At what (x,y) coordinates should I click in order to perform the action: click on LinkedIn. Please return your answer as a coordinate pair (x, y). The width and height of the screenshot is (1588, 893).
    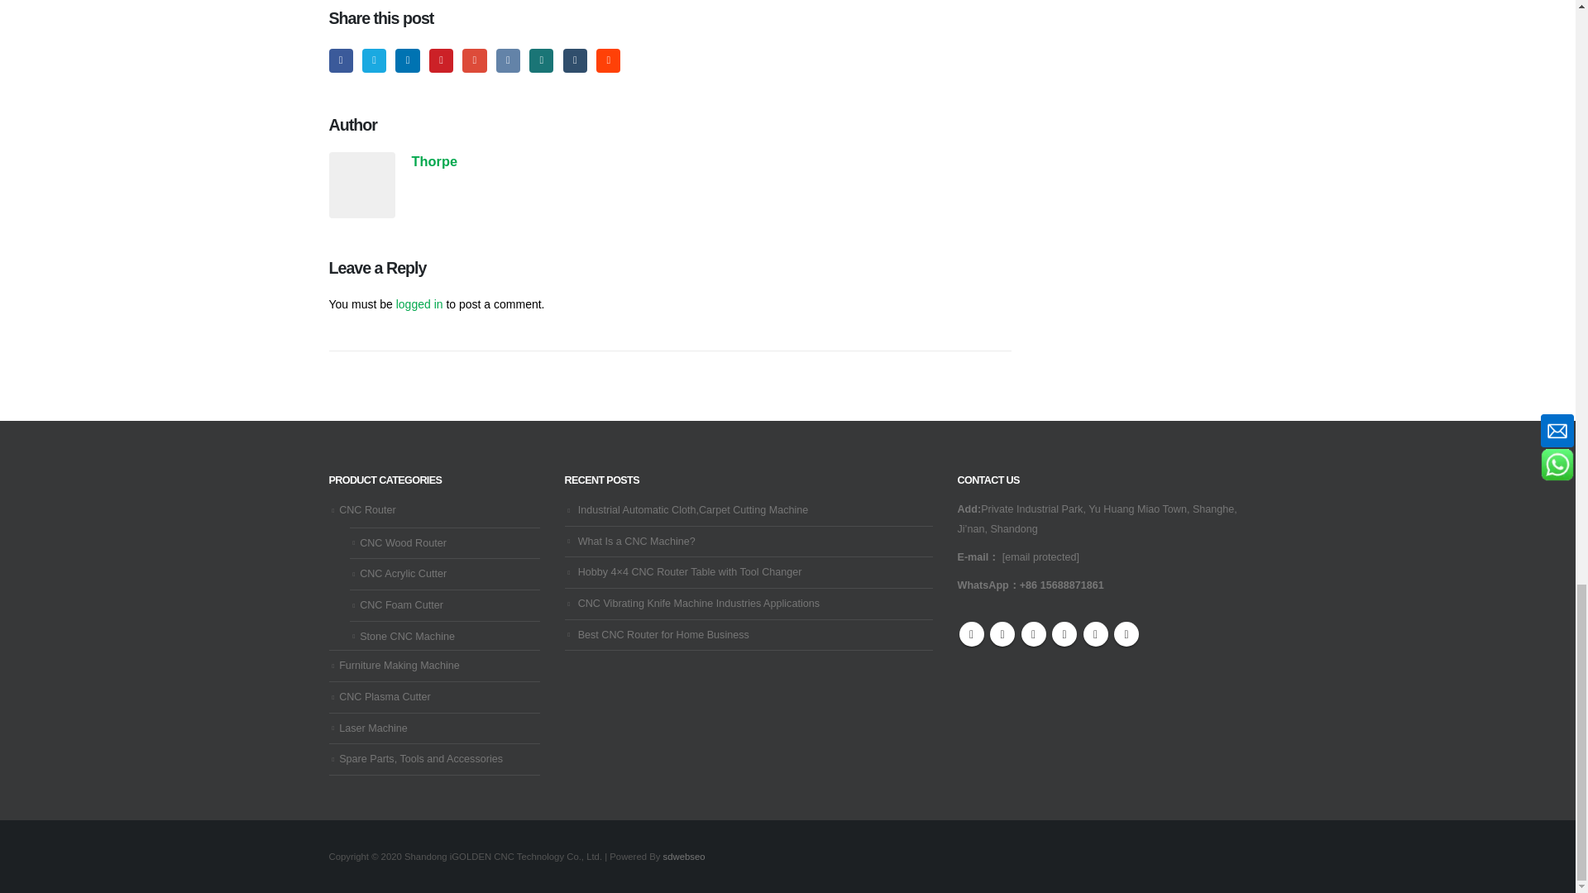
    Looking at the image, I should click on (407, 60).